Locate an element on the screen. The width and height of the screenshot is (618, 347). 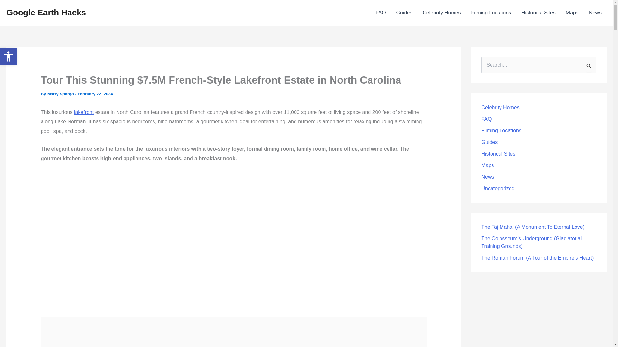
Maps is located at coordinates (572, 13).